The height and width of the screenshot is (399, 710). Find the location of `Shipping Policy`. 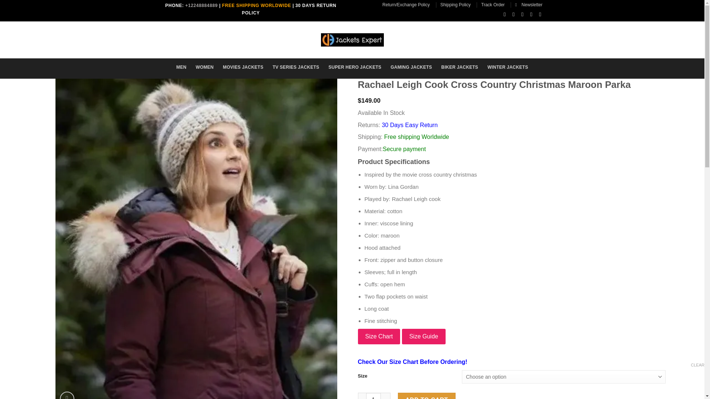

Shipping Policy is located at coordinates (455, 4).